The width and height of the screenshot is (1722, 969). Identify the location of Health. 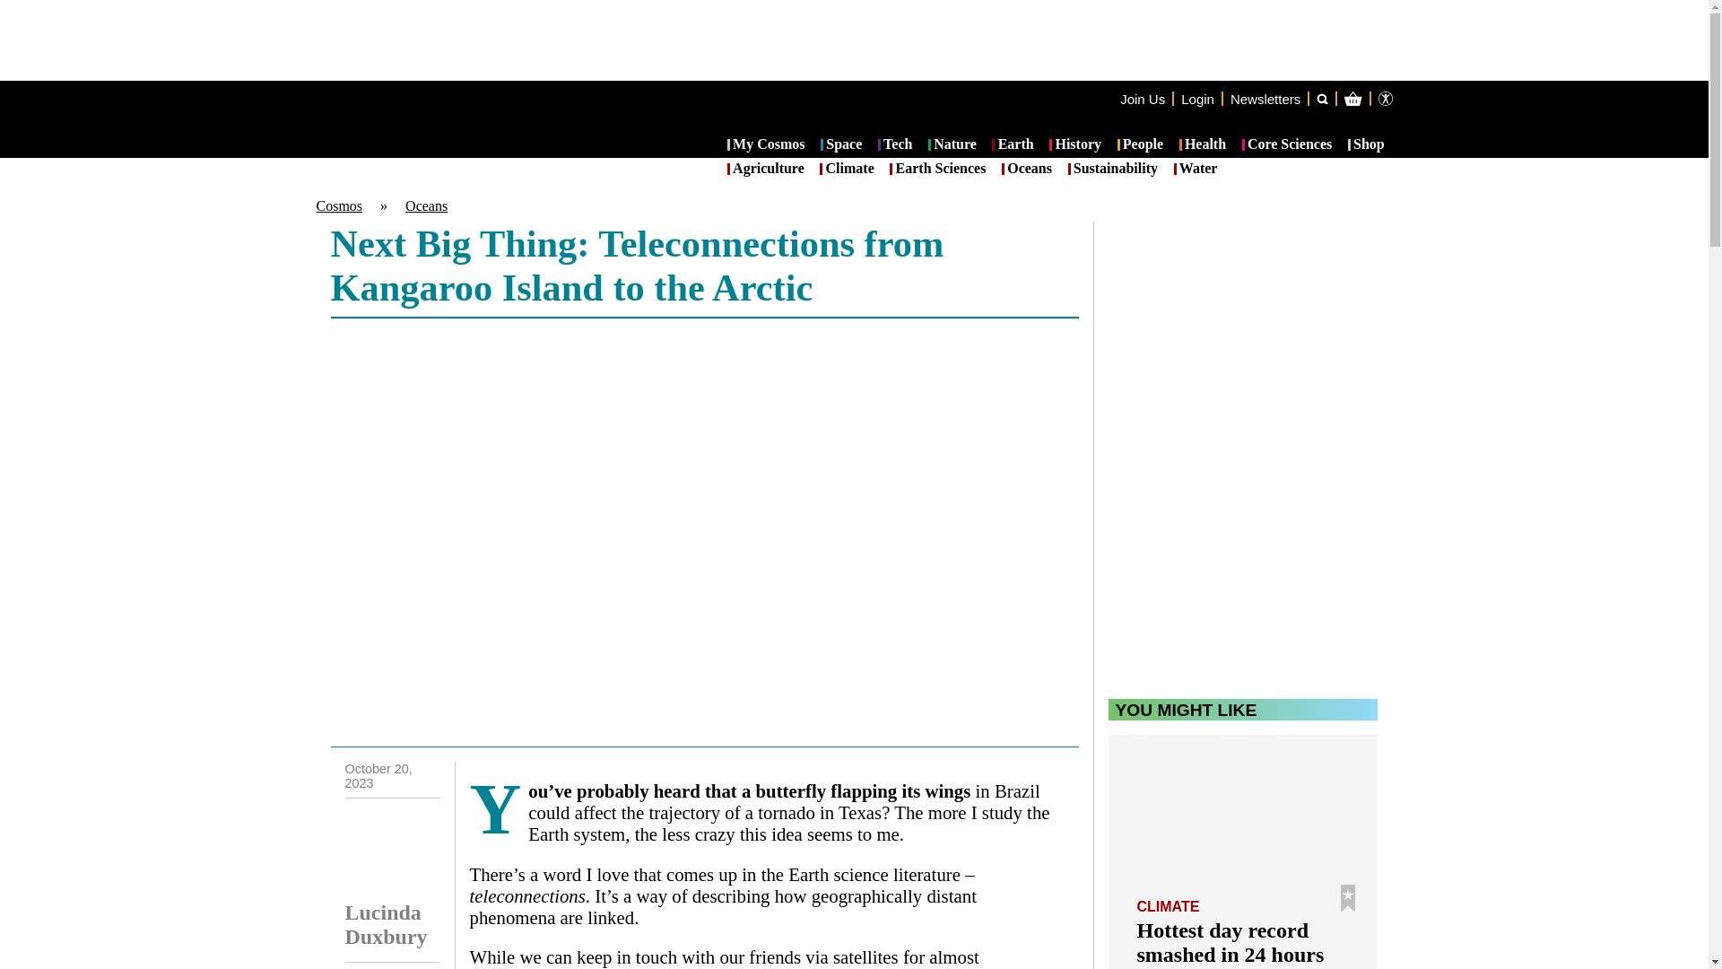
(1203, 145).